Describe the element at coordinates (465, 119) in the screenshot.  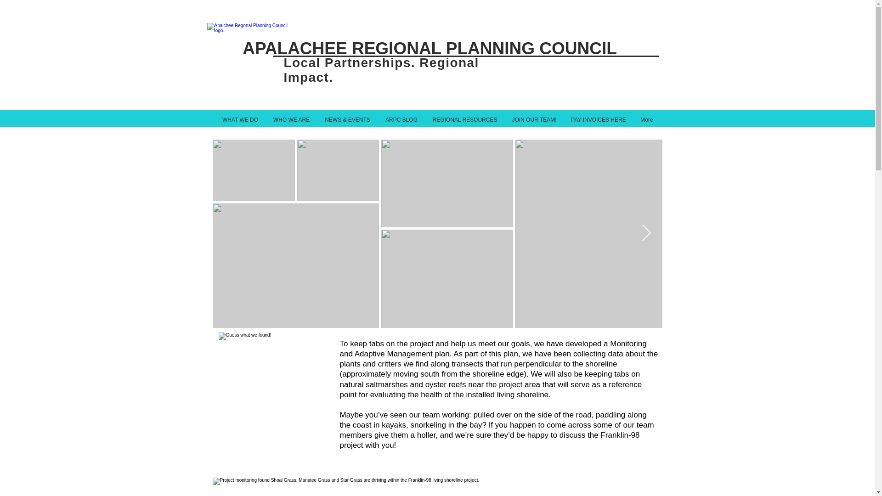
I see `REGIONAL RESOURCES` at that location.